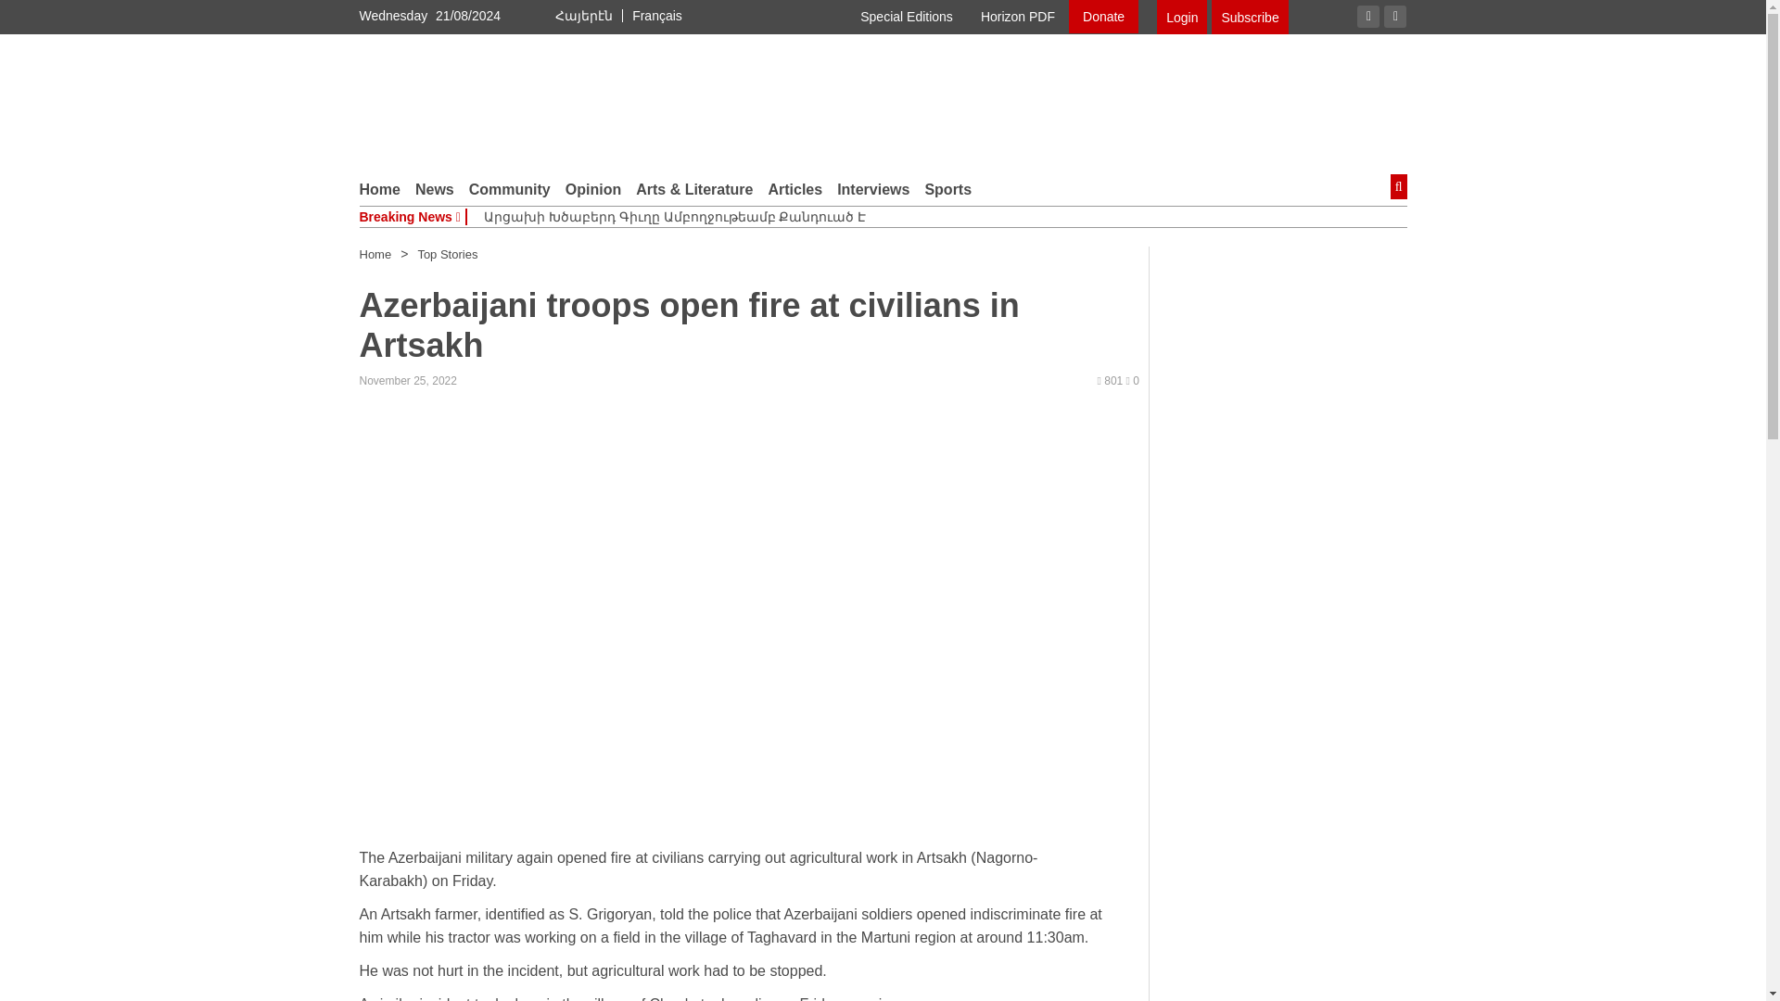 This screenshot has width=1780, height=1001. Describe the element at coordinates (375, 254) in the screenshot. I see `Home` at that location.